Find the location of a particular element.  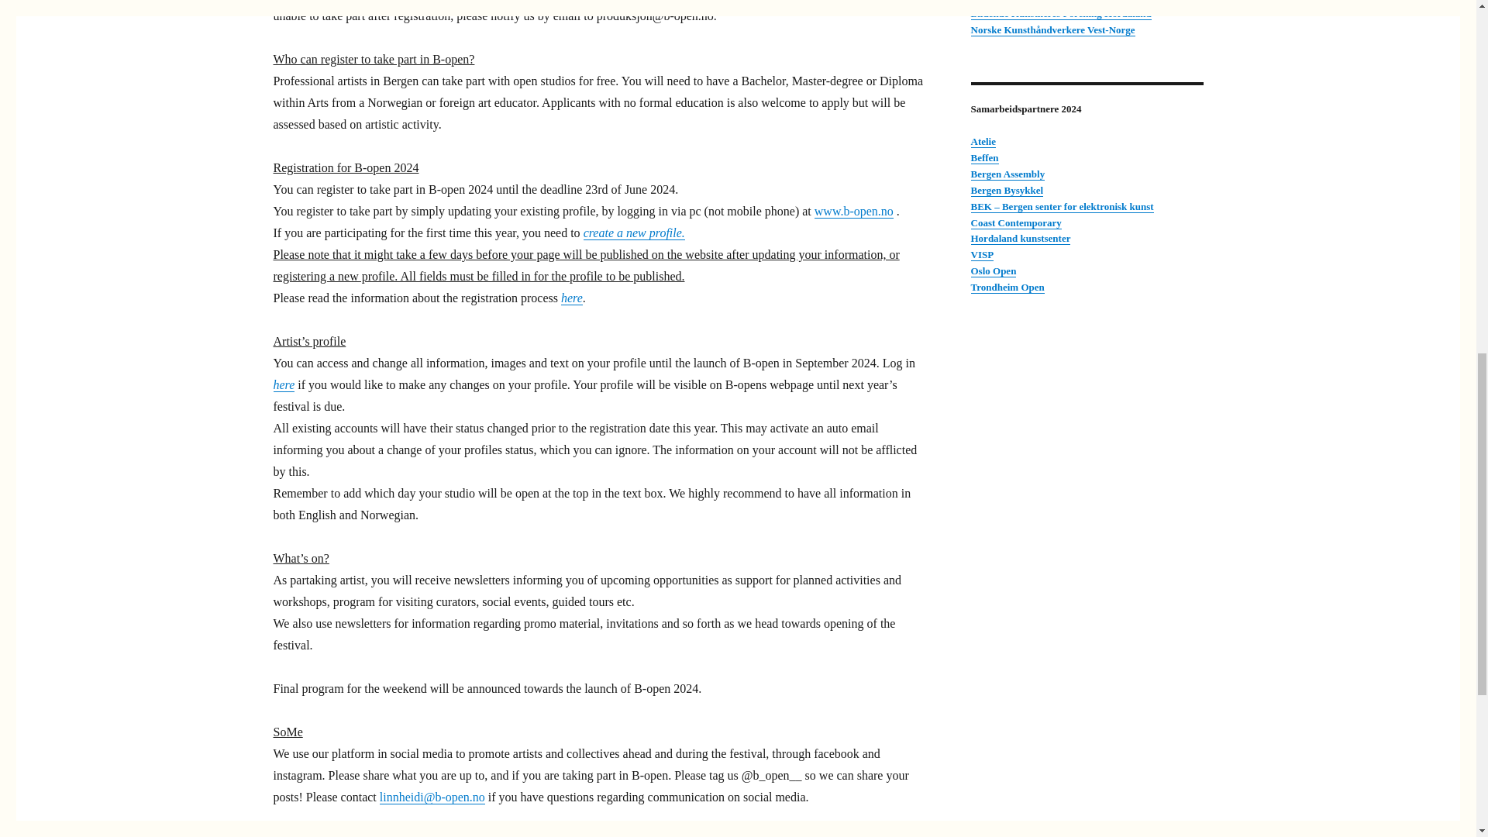

Vestlands Fylkeskommune is located at coordinates (1027, 2).